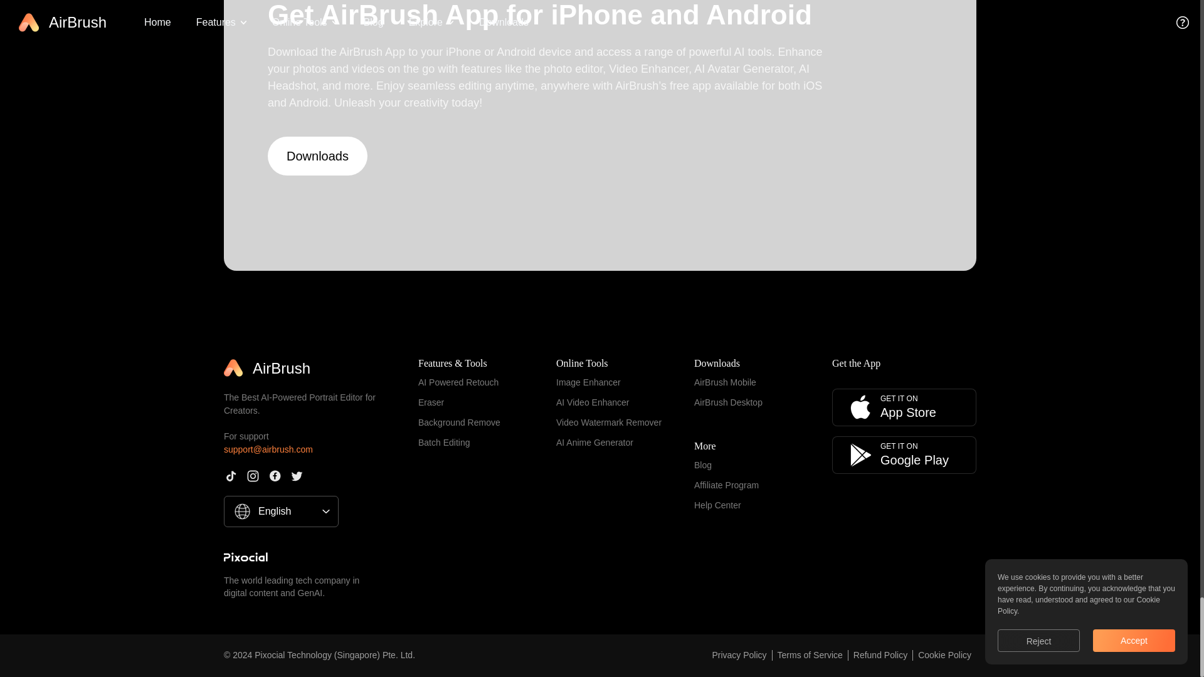 The image size is (1204, 677). What do you see at coordinates (231, 476) in the screenshot?
I see `TikTok` at bounding box center [231, 476].